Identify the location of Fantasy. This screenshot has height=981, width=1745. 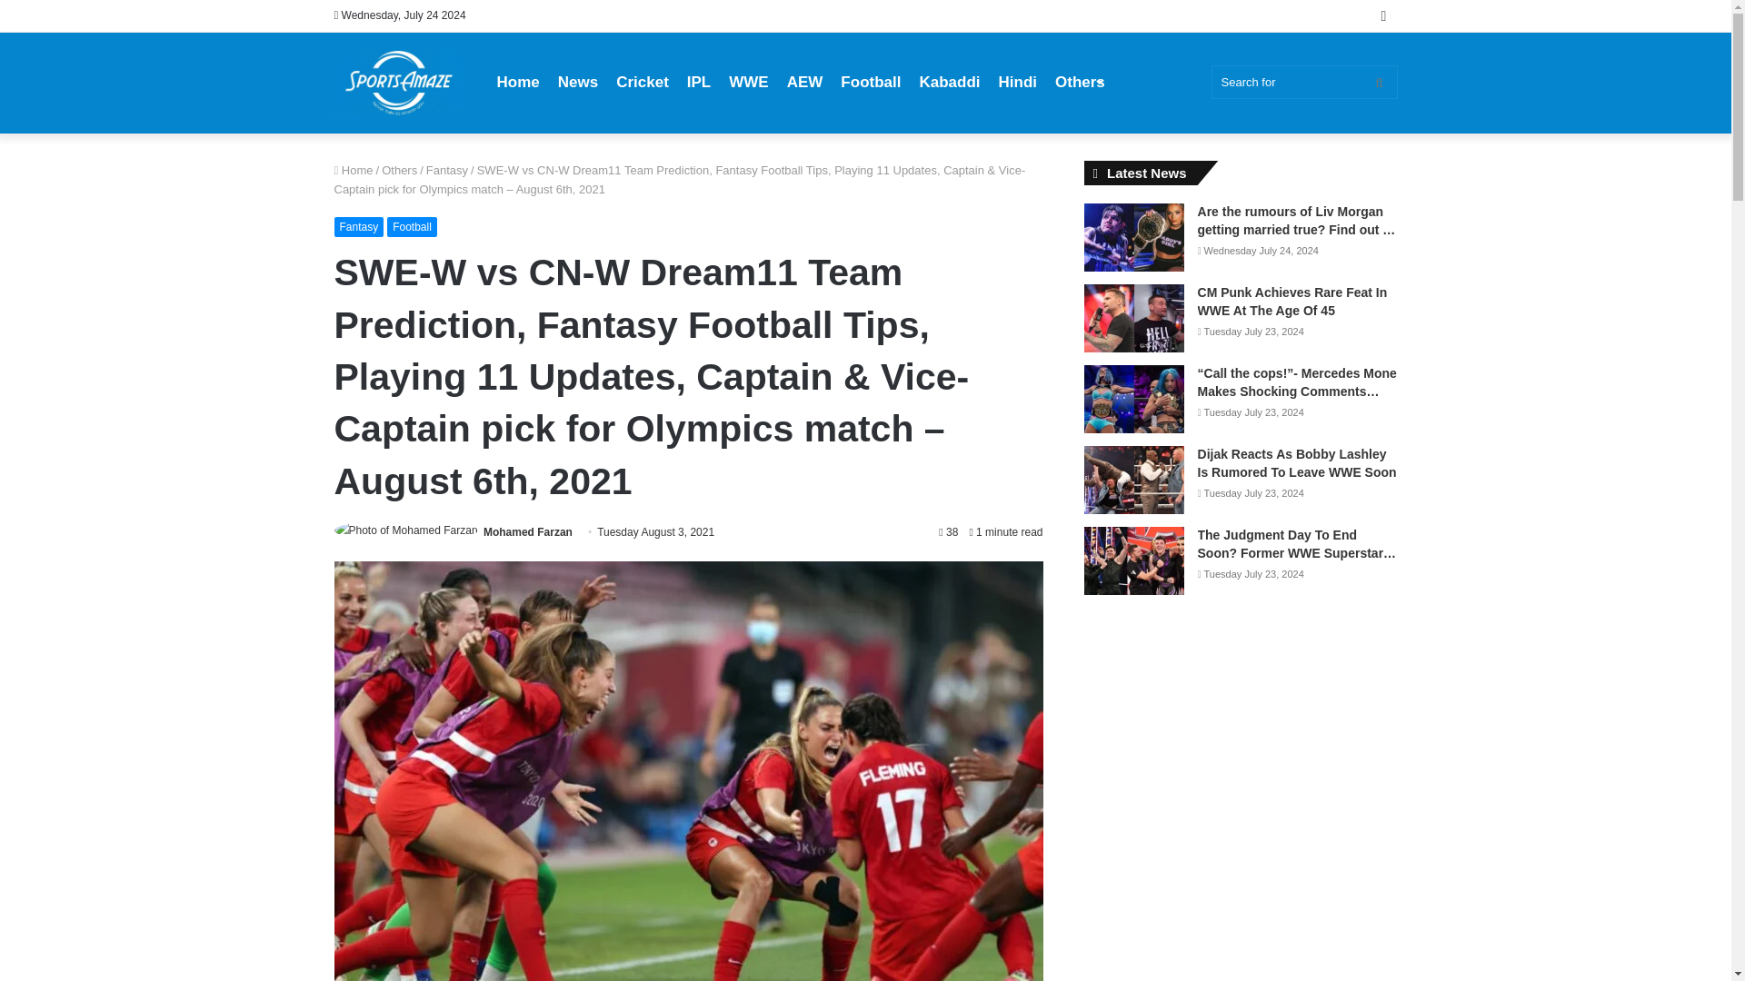
(446, 171).